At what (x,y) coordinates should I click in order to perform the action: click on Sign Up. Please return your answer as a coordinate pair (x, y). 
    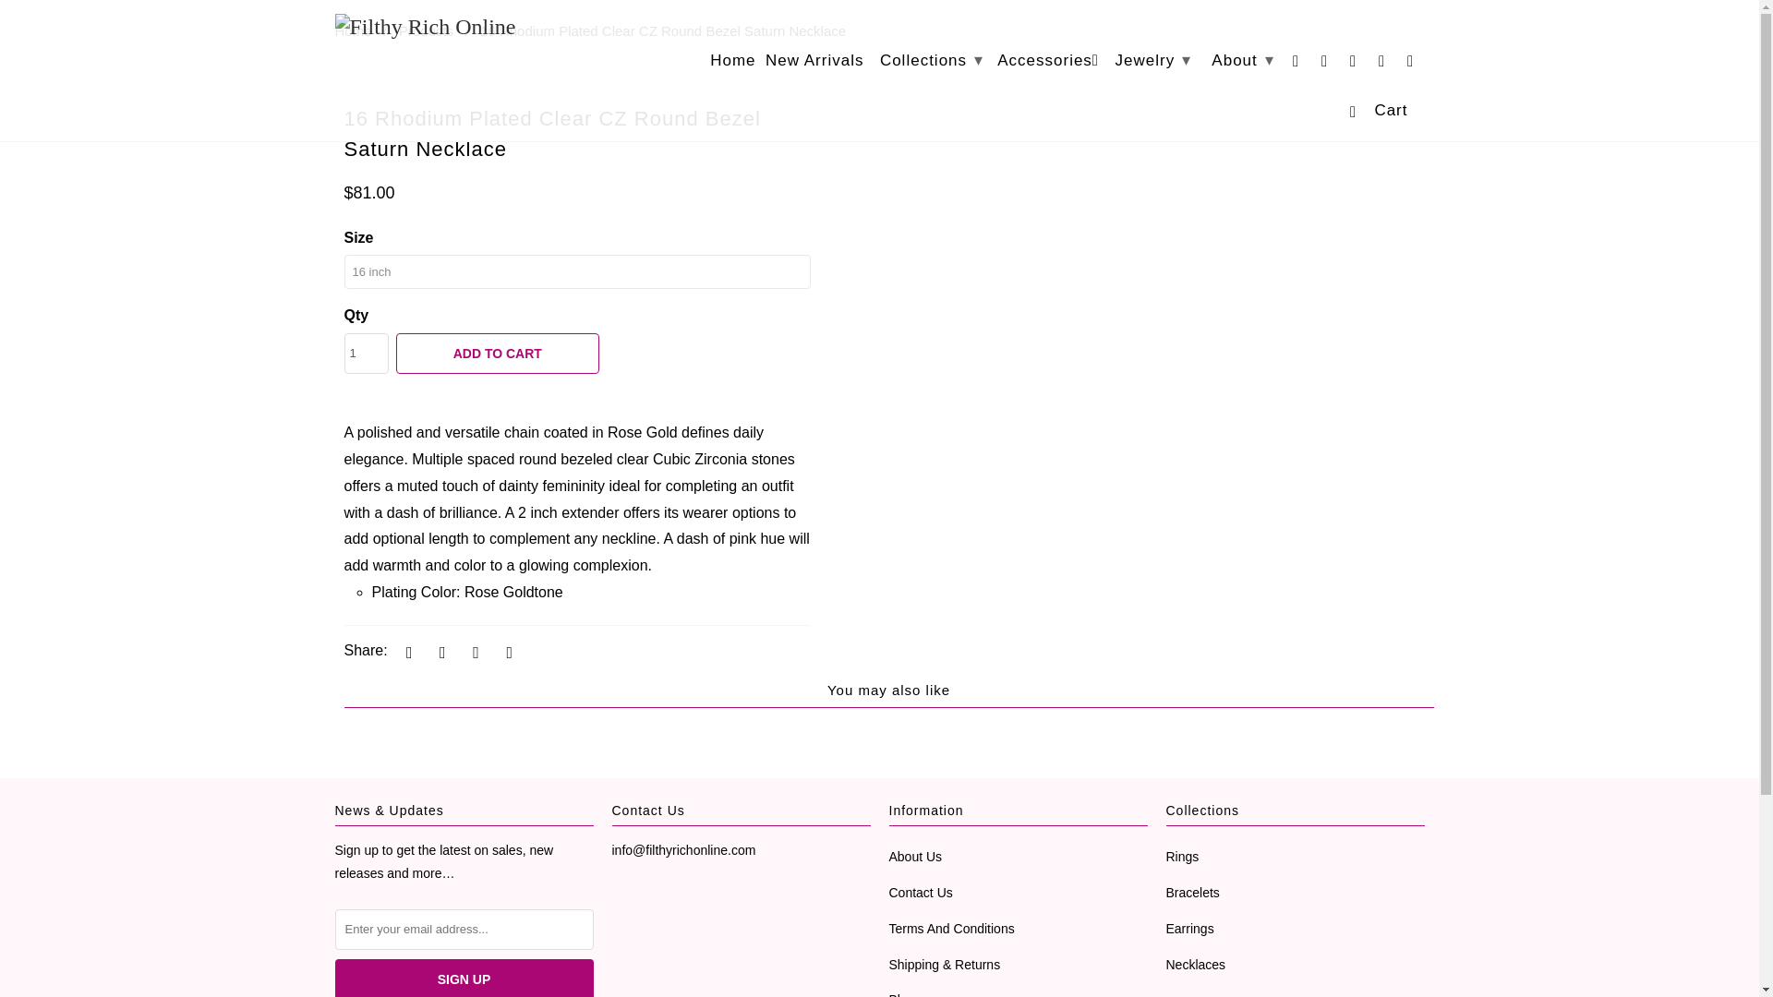
    Looking at the image, I should click on (464, 978).